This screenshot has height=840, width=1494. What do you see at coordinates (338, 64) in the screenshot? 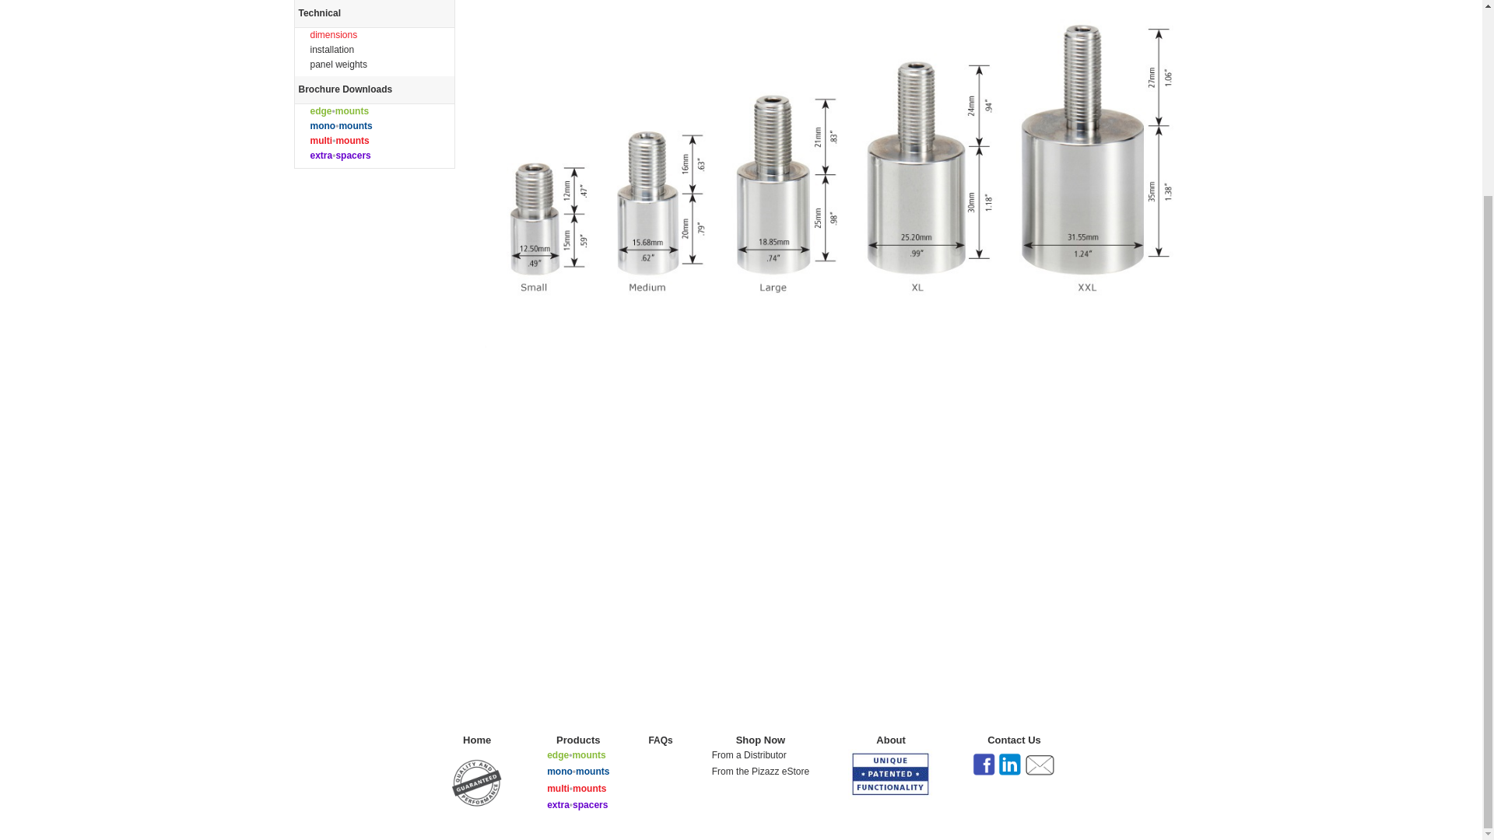
I see `panel weights` at bounding box center [338, 64].